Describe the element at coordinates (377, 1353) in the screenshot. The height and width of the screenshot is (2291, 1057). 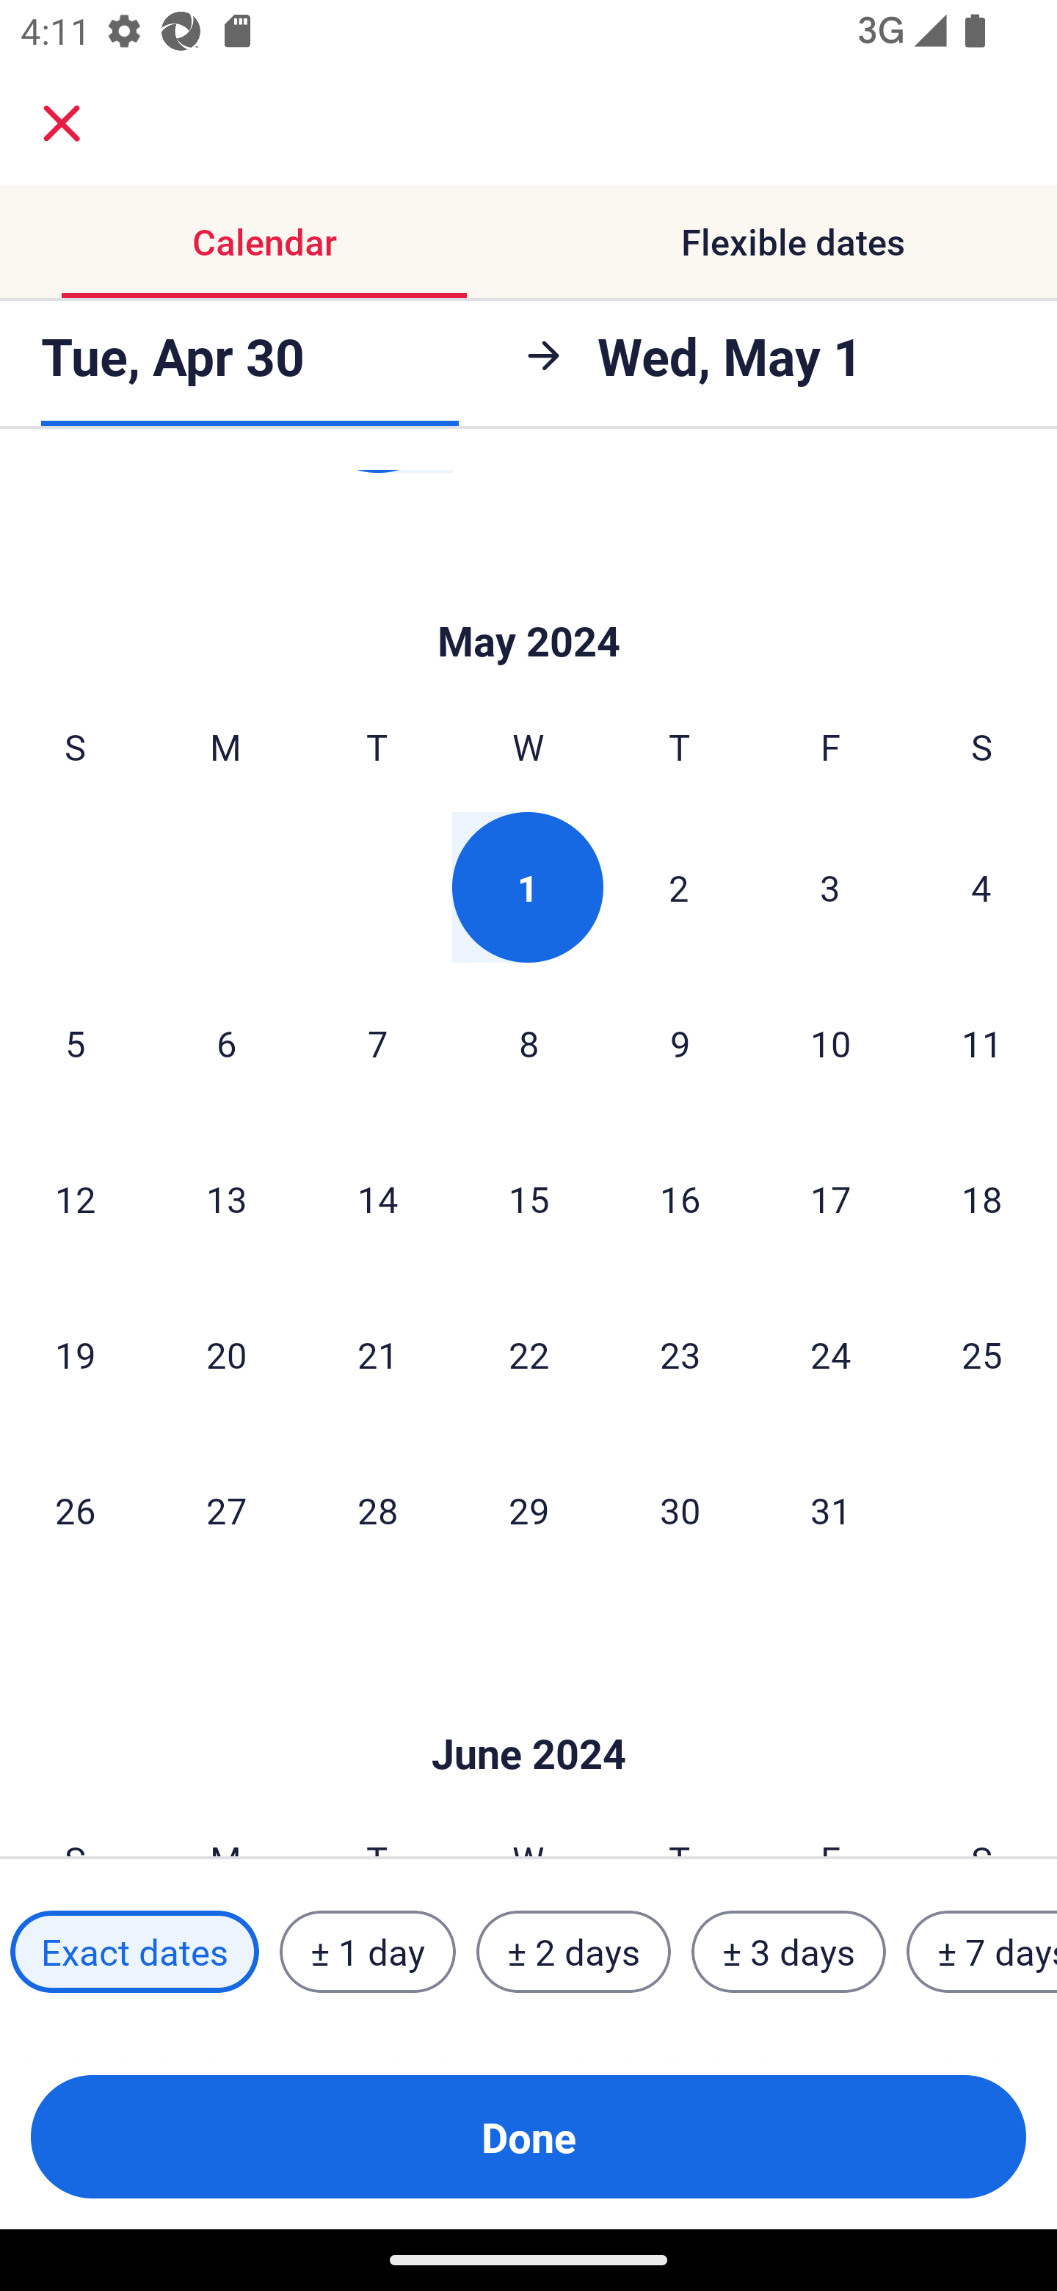
I see `21 Tuesday, May 21, 2024` at that location.